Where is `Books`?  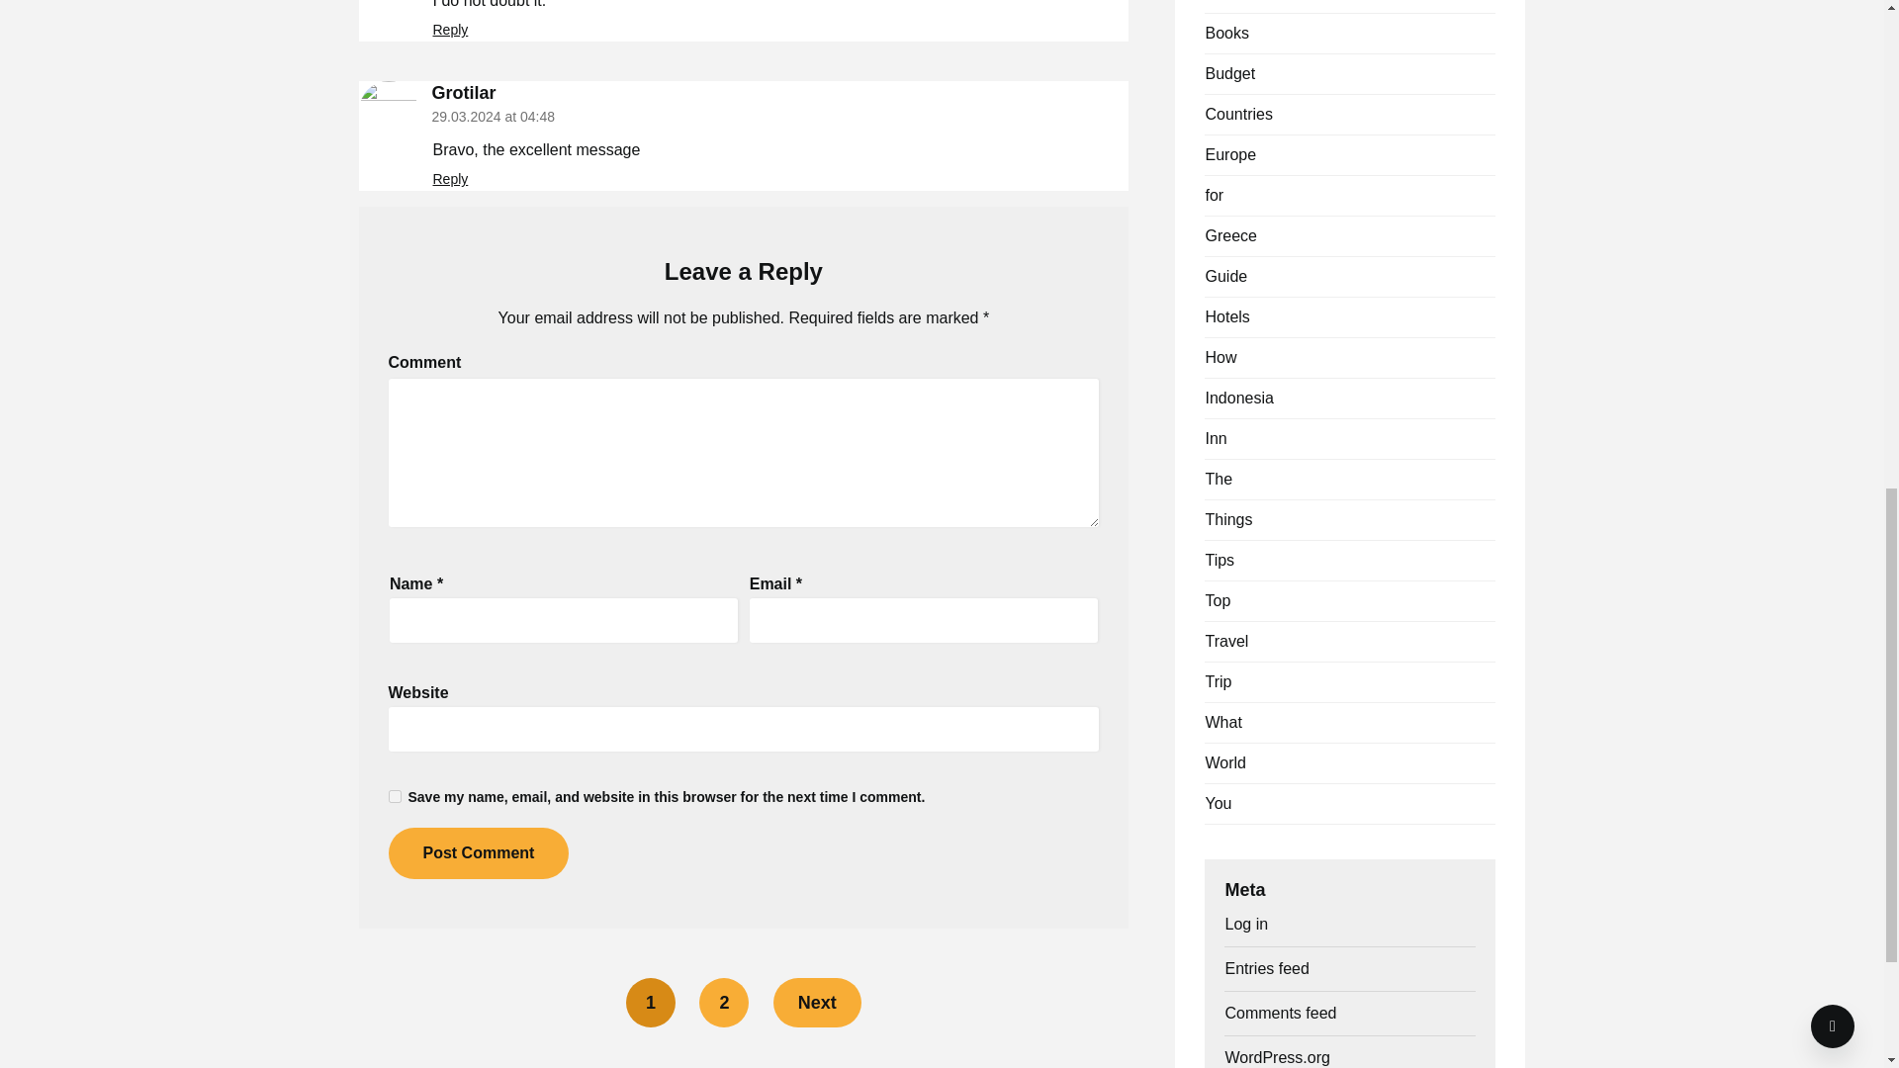
Books is located at coordinates (1225, 33).